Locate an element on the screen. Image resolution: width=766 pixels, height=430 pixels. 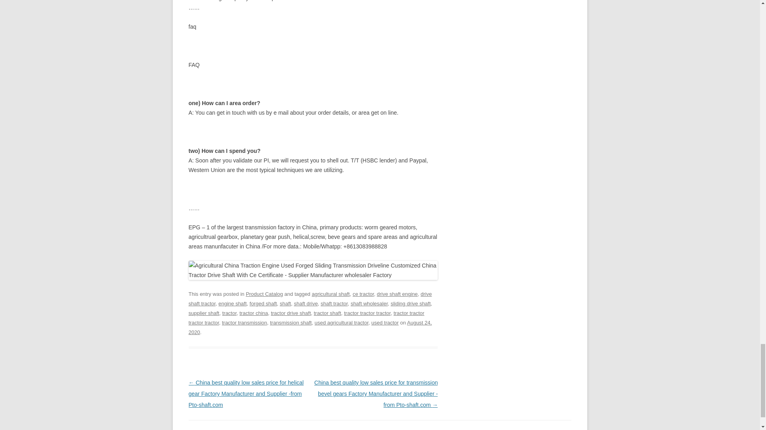
engine shaft is located at coordinates (232, 303).